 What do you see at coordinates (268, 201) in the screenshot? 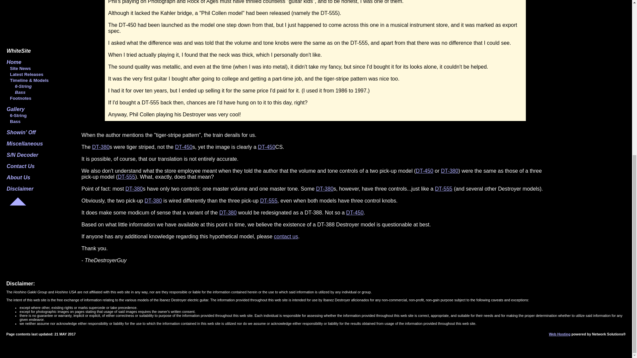
I see `DT-555` at bounding box center [268, 201].